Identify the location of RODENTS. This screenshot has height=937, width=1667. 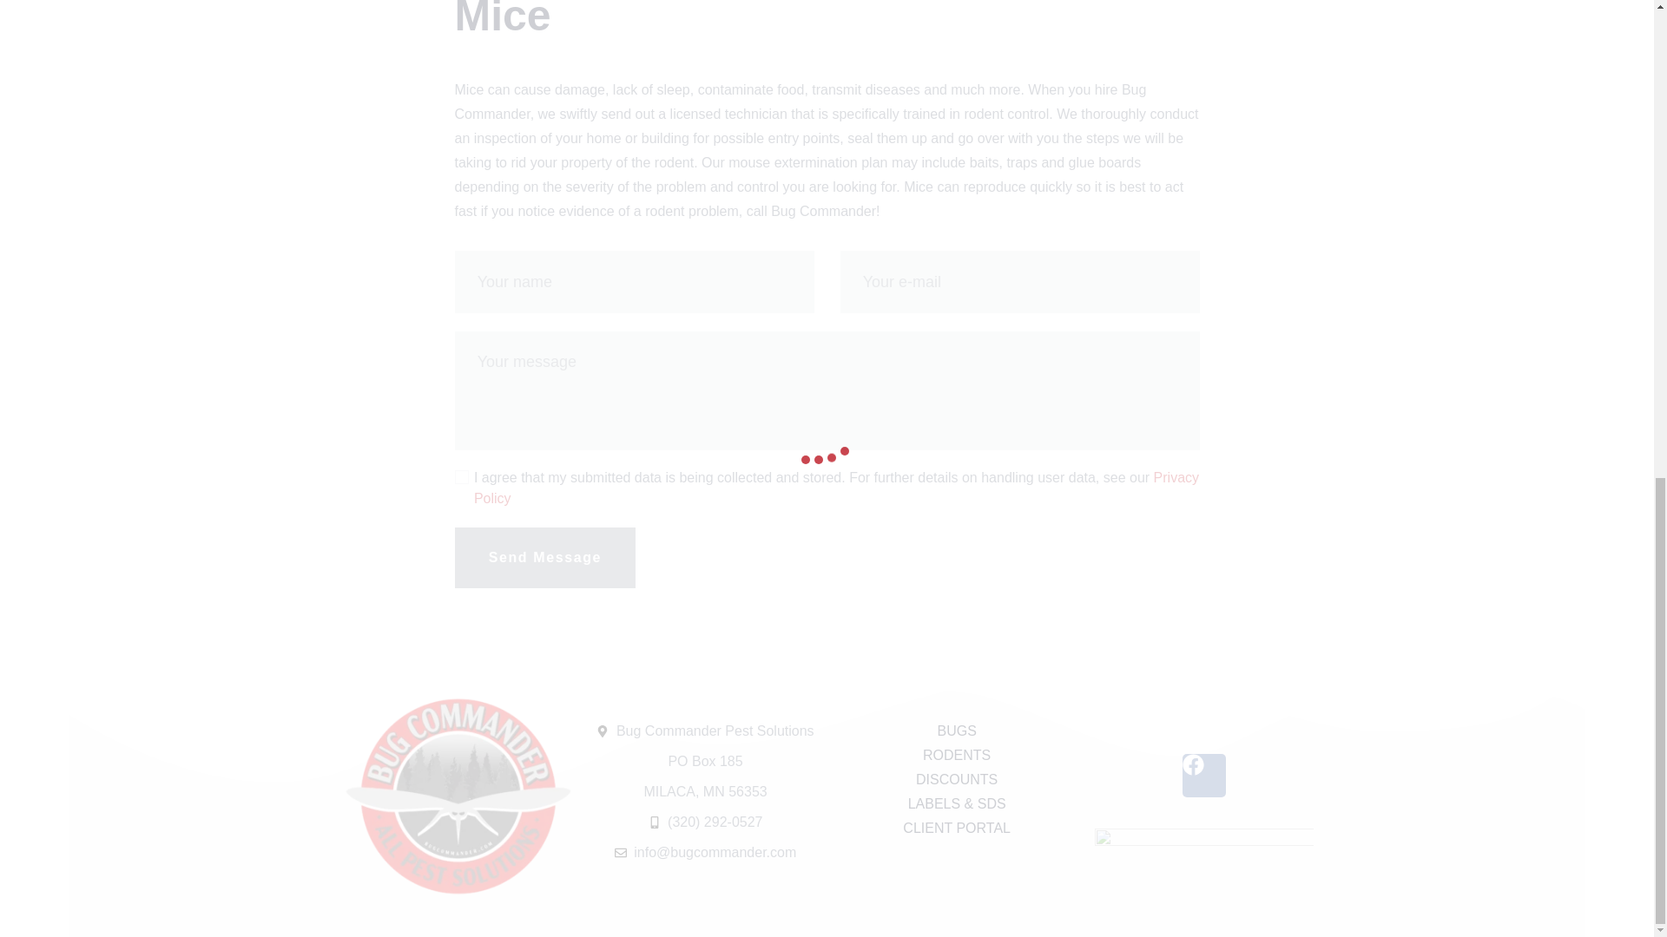
(957, 755).